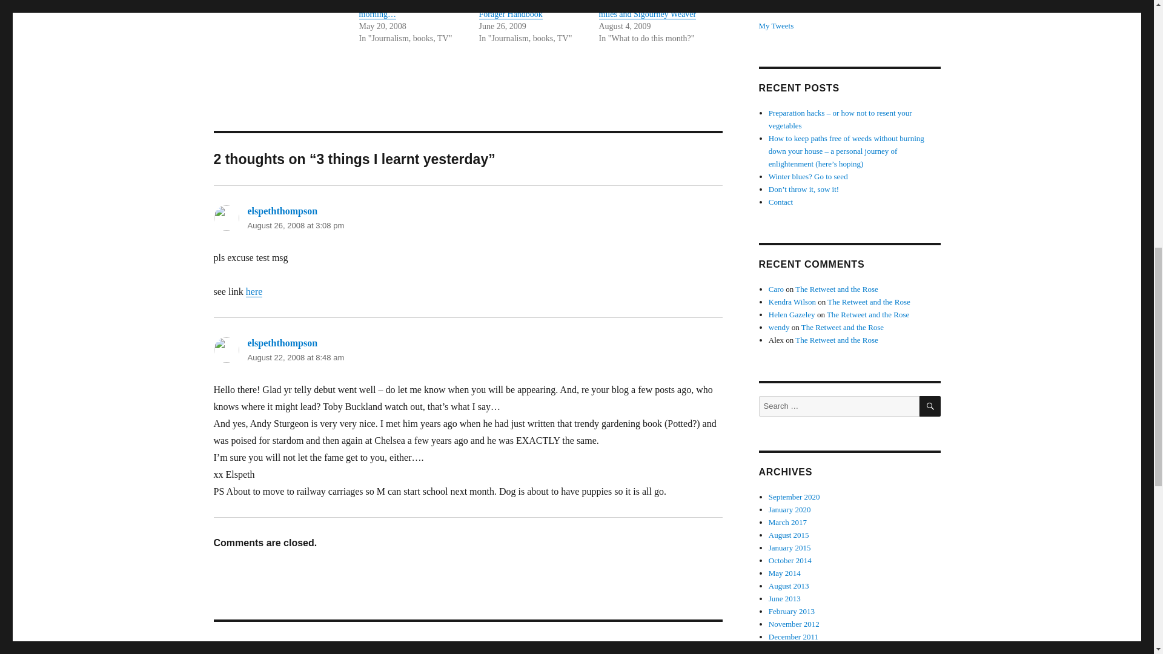 The height and width of the screenshot is (654, 1163). Describe the element at coordinates (296, 357) in the screenshot. I see `August 22, 2008 at 8:48 am` at that location.